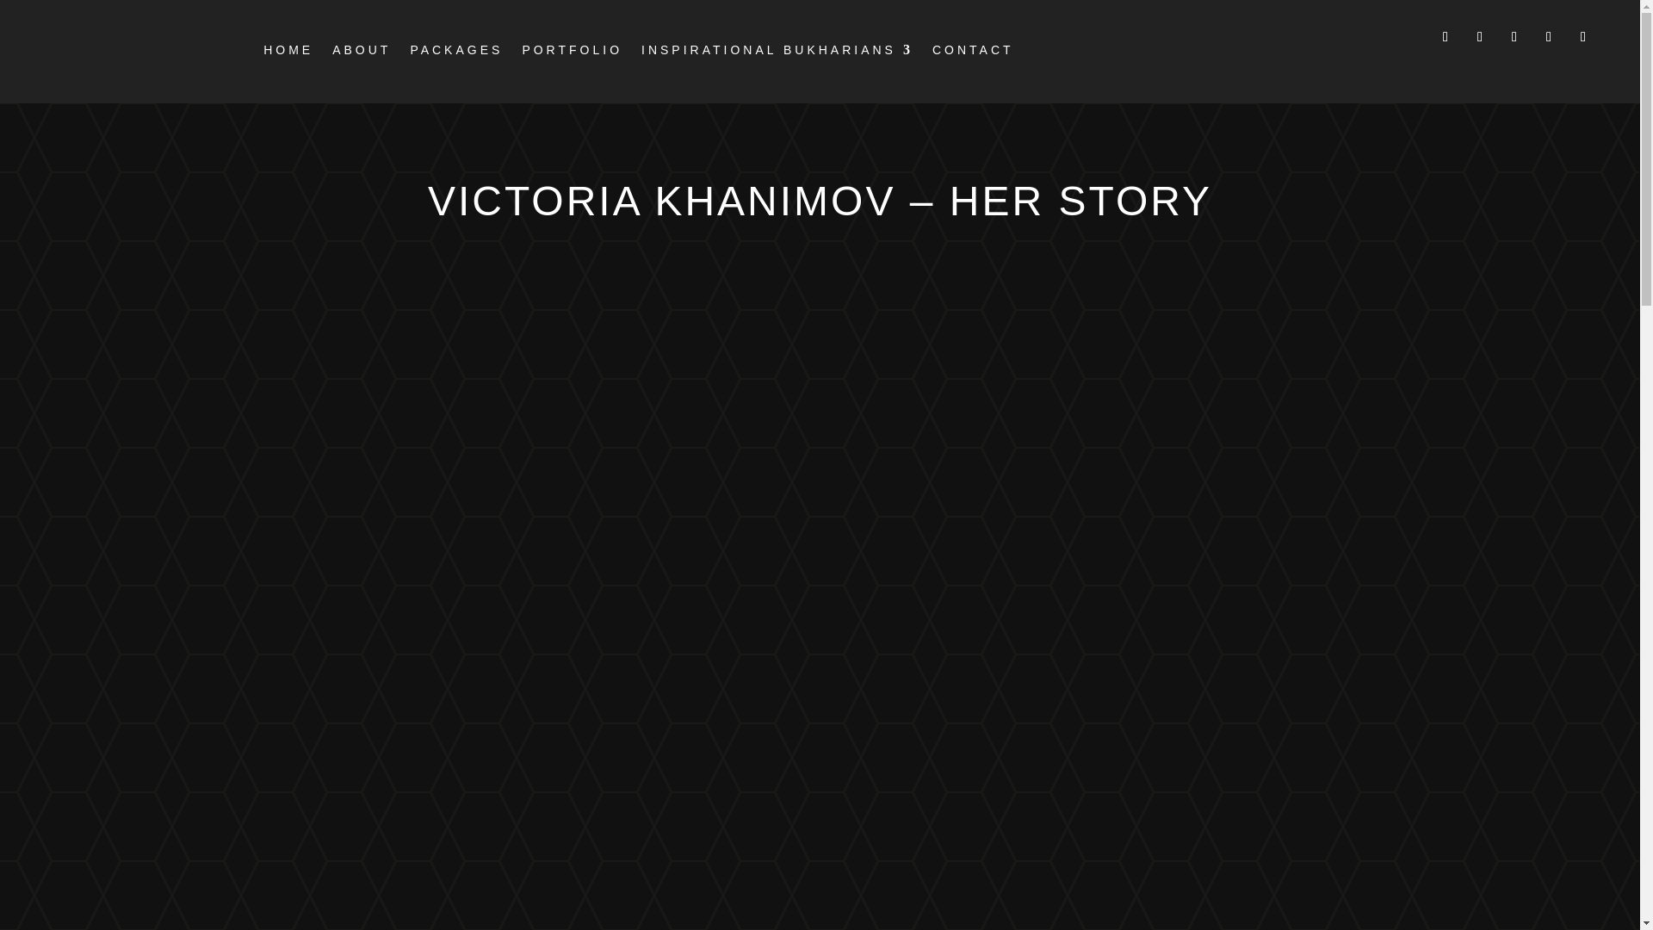 Image resolution: width=1653 pixels, height=930 pixels. Describe the element at coordinates (1445, 36) in the screenshot. I see `Follow on Facebook` at that location.